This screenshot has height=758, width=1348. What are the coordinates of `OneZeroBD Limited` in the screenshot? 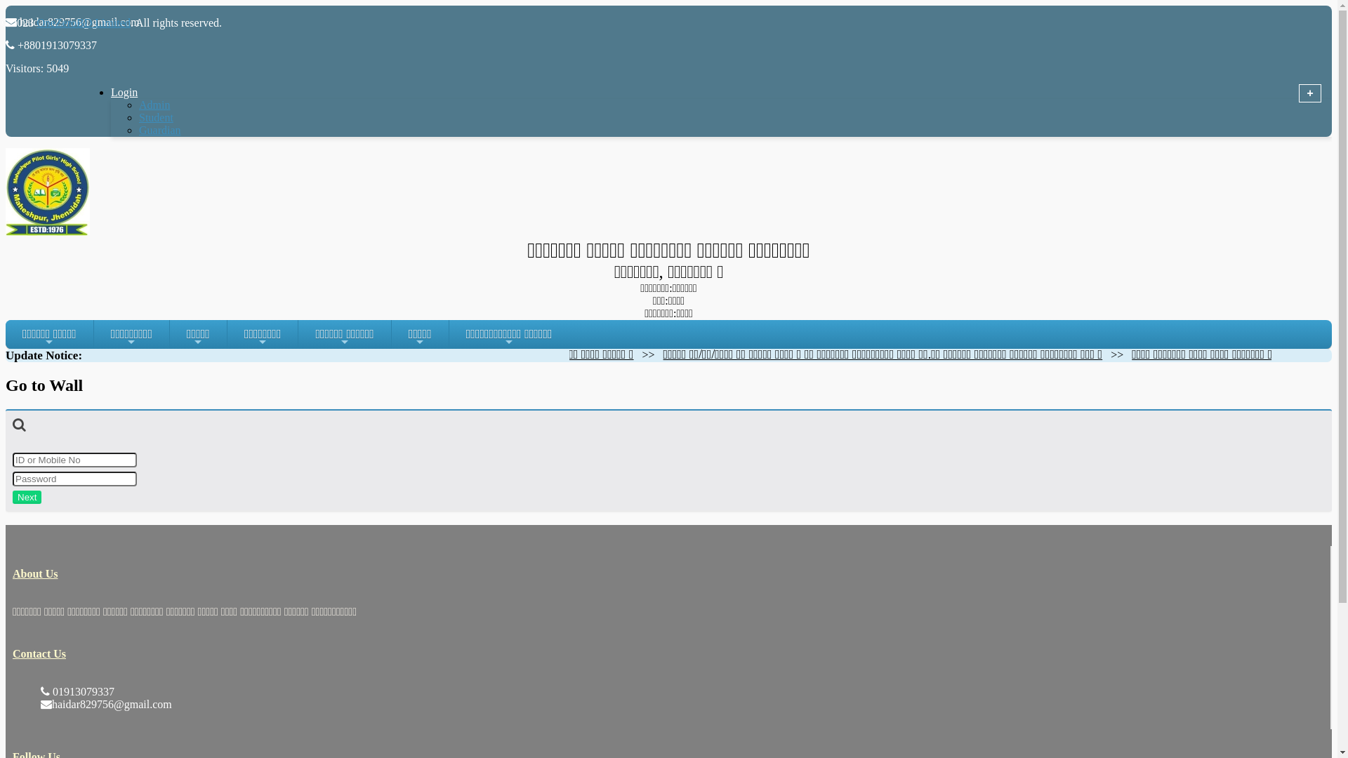 It's located at (84, 22).